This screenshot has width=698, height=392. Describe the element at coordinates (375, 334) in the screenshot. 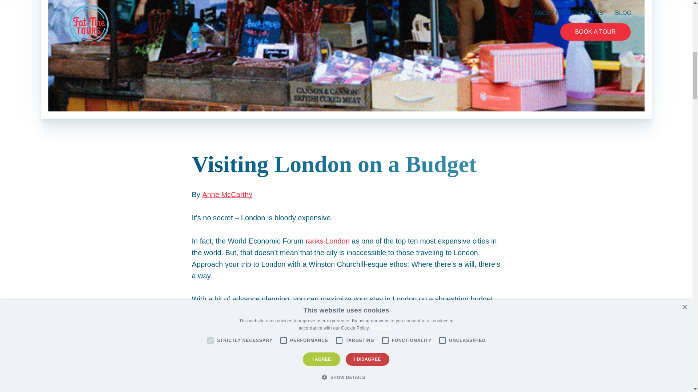

I see `budget hotel` at that location.